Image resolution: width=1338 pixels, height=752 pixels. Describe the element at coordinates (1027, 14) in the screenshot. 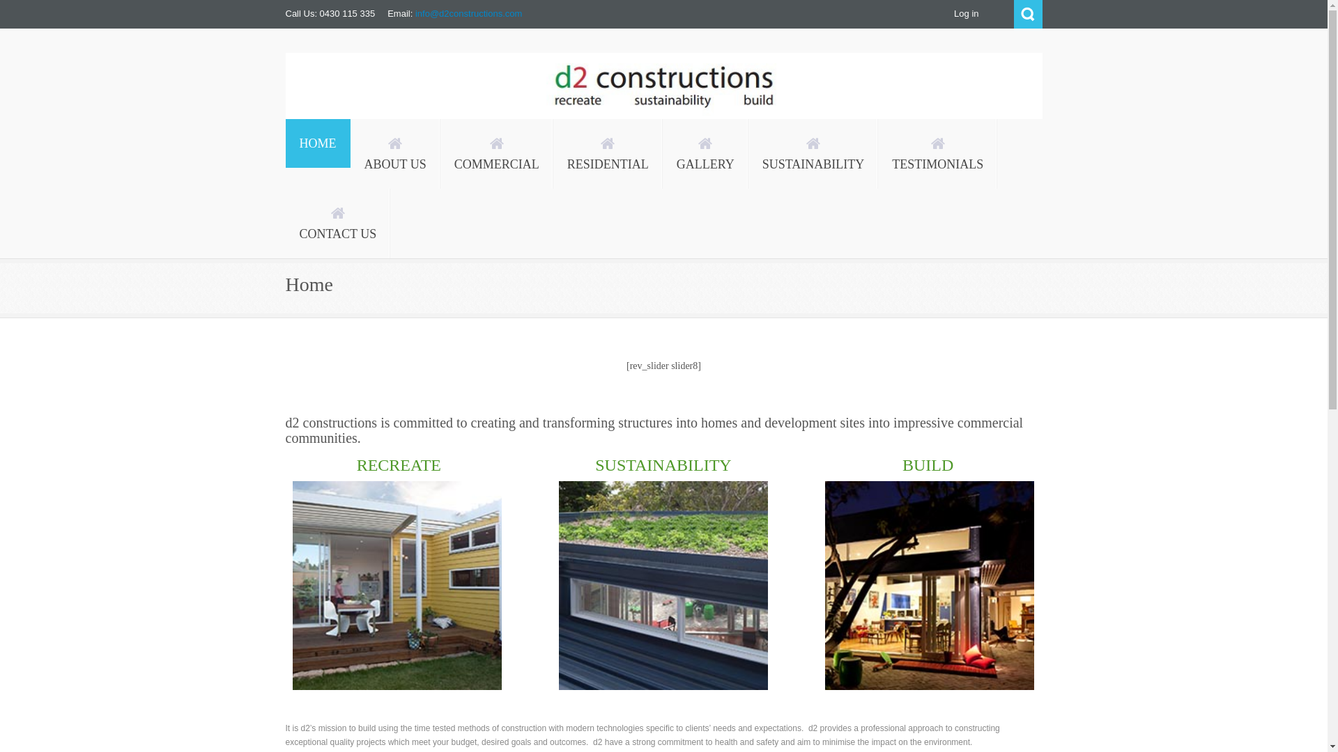

I see `Search` at that location.